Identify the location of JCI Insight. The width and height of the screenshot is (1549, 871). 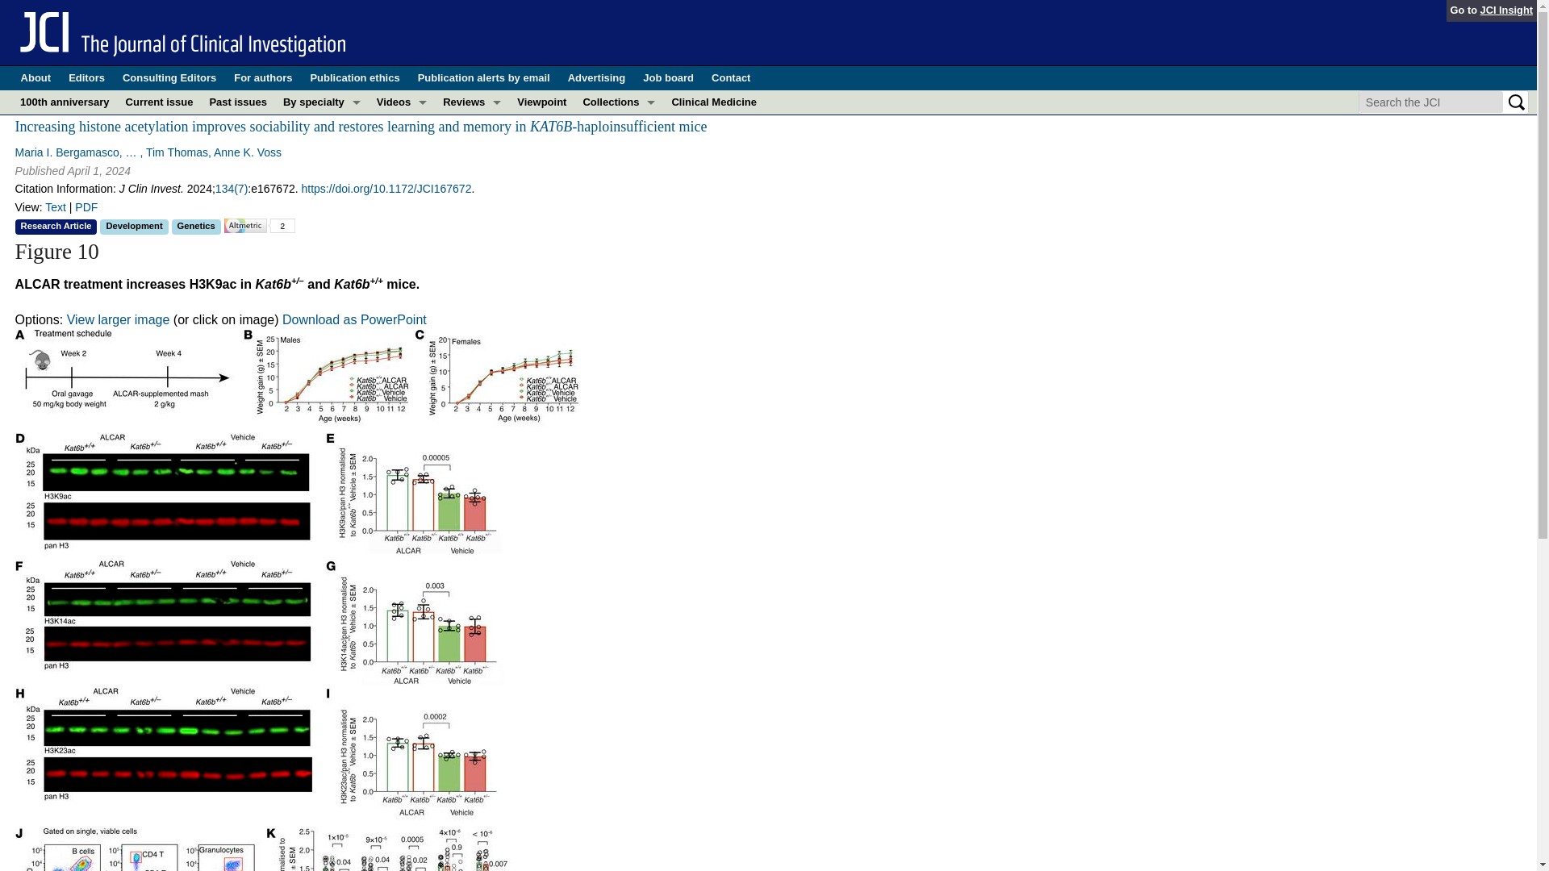
(1507, 10).